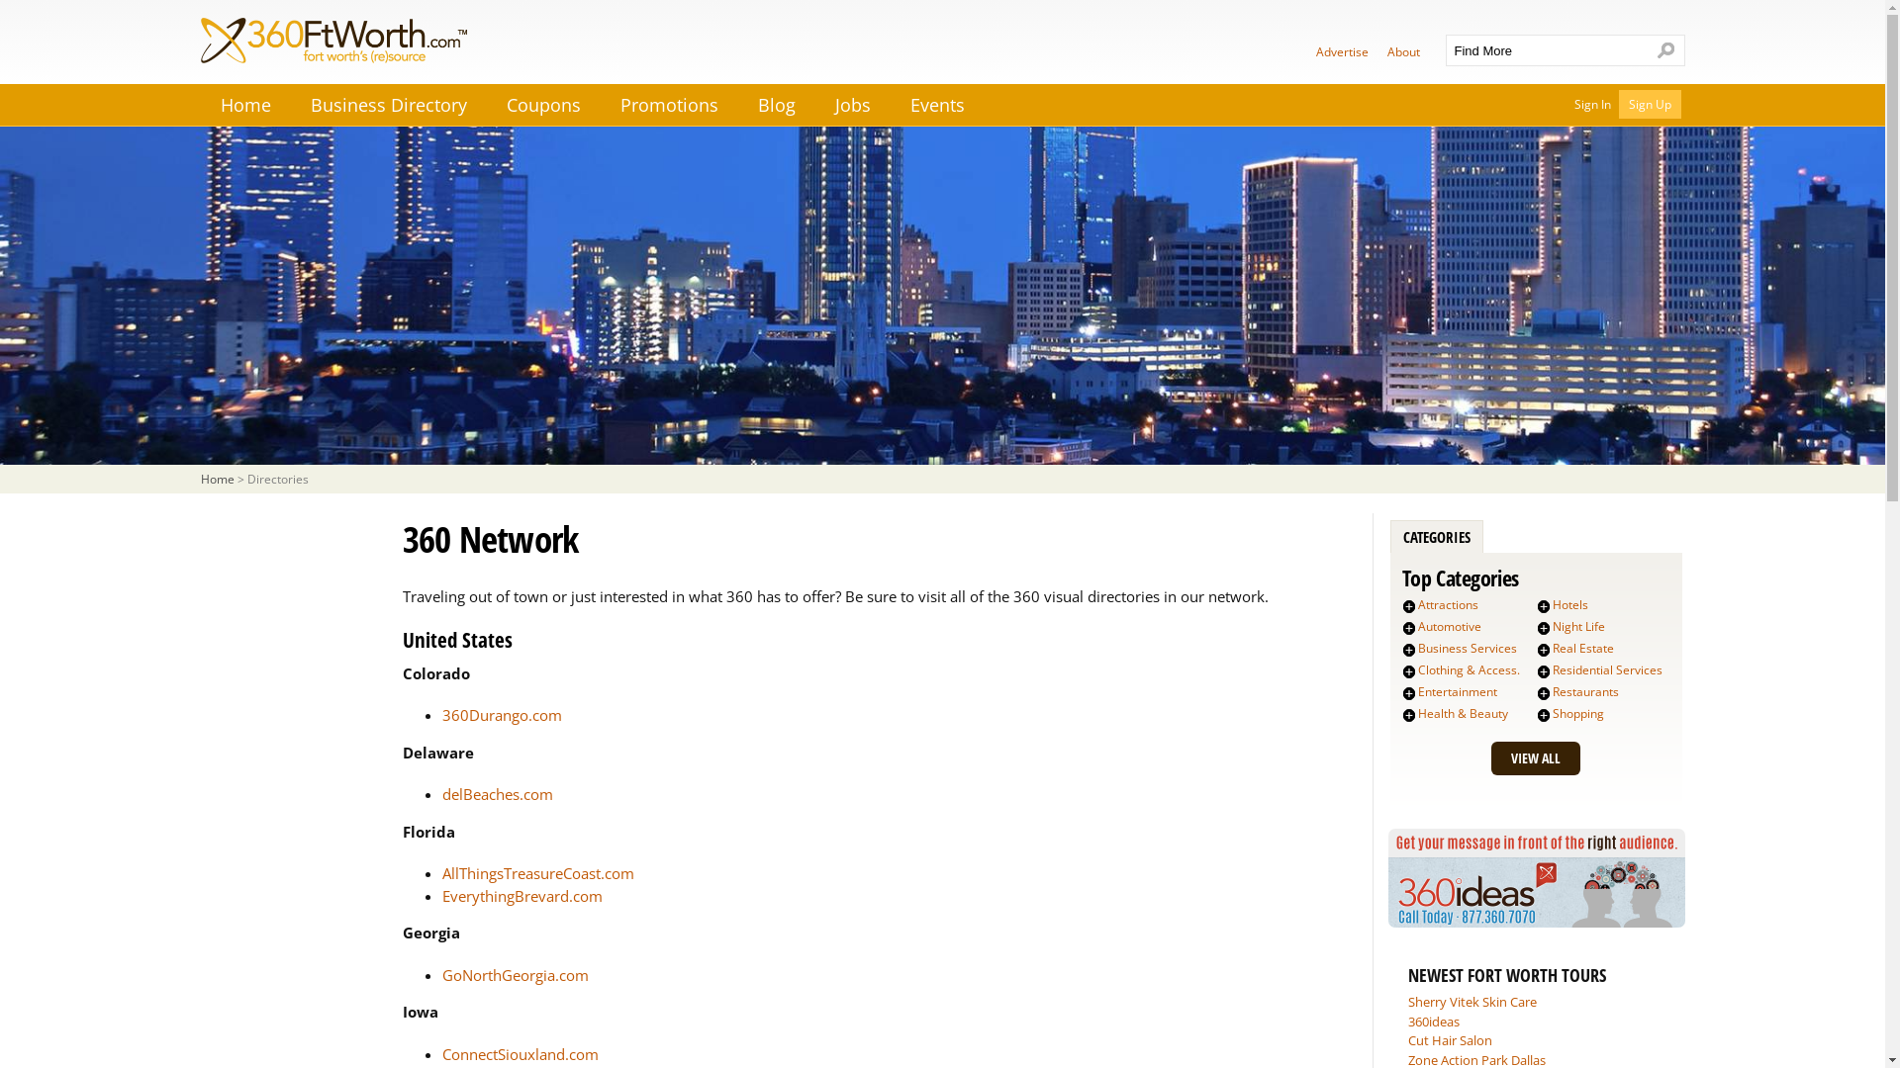  What do you see at coordinates (1544, 693) in the screenshot?
I see `+` at bounding box center [1544, 693].